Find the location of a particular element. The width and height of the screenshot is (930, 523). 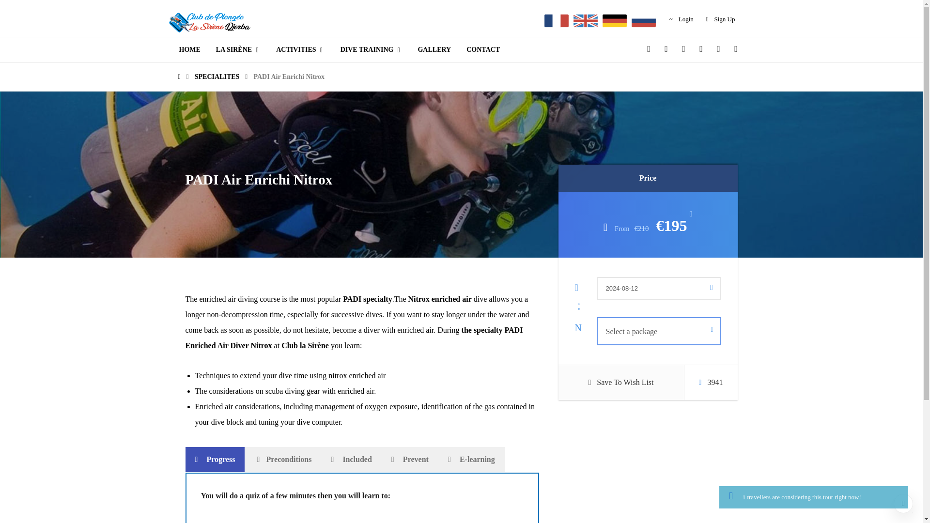

ACTIVITIES is located at coordinates (300, 49).